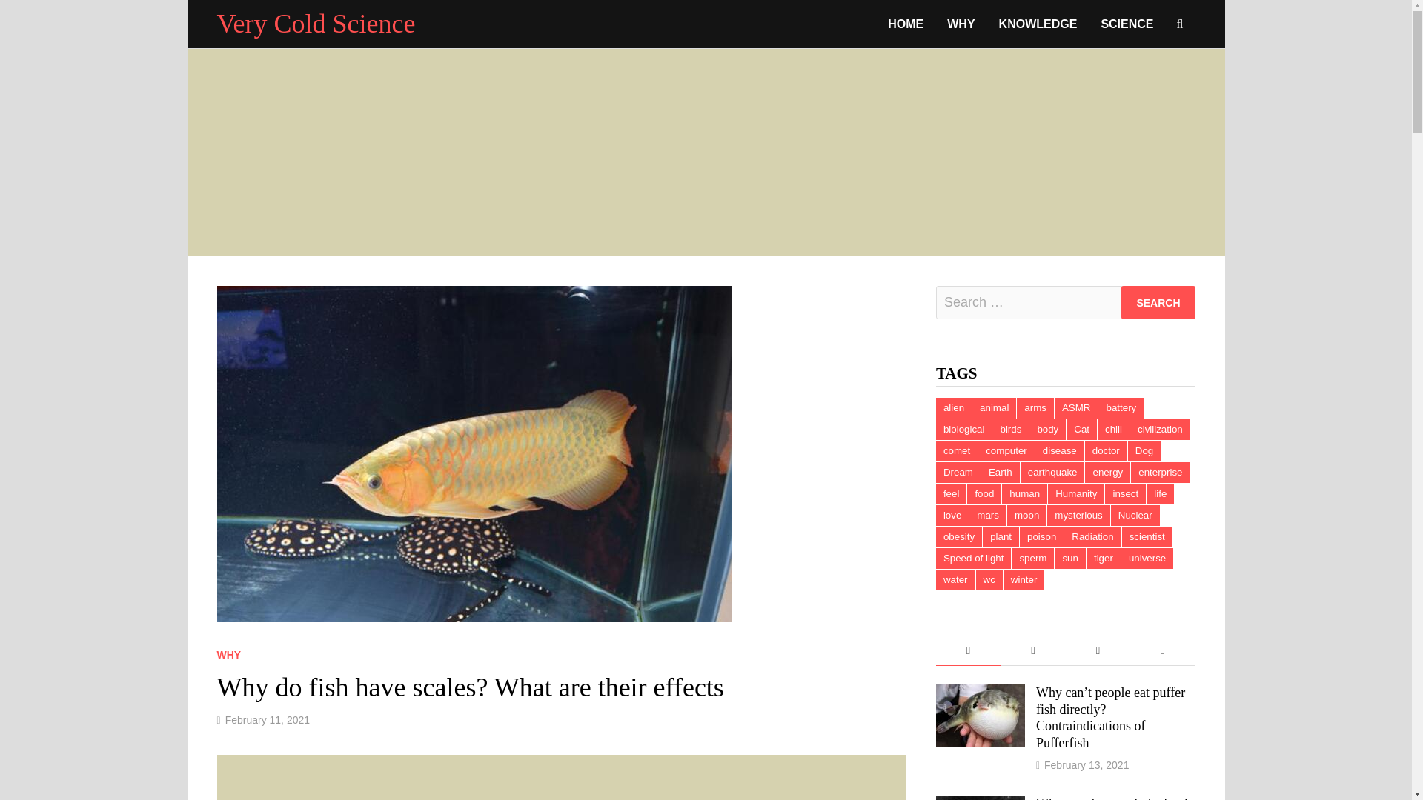 The width and height of the screenshot is (1423, 800). What do you see at coordinates (954, 407) in the screenshot?
I see `alien` at bounding box center [954, 407].